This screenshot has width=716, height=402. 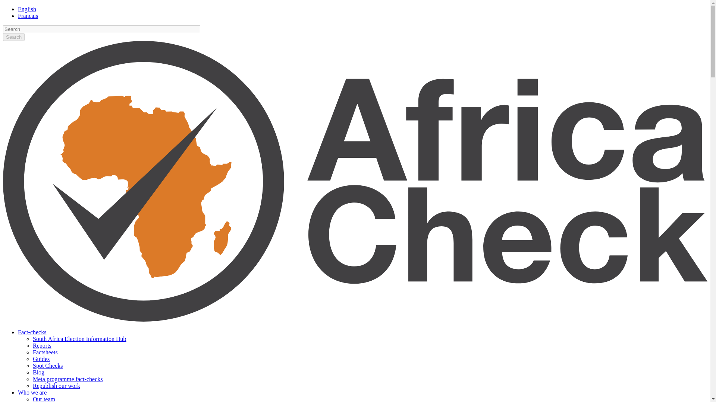 What do you see at coordinates (13, 37) in the screenshot?
I see `Search` at bounding box center [13, 37].